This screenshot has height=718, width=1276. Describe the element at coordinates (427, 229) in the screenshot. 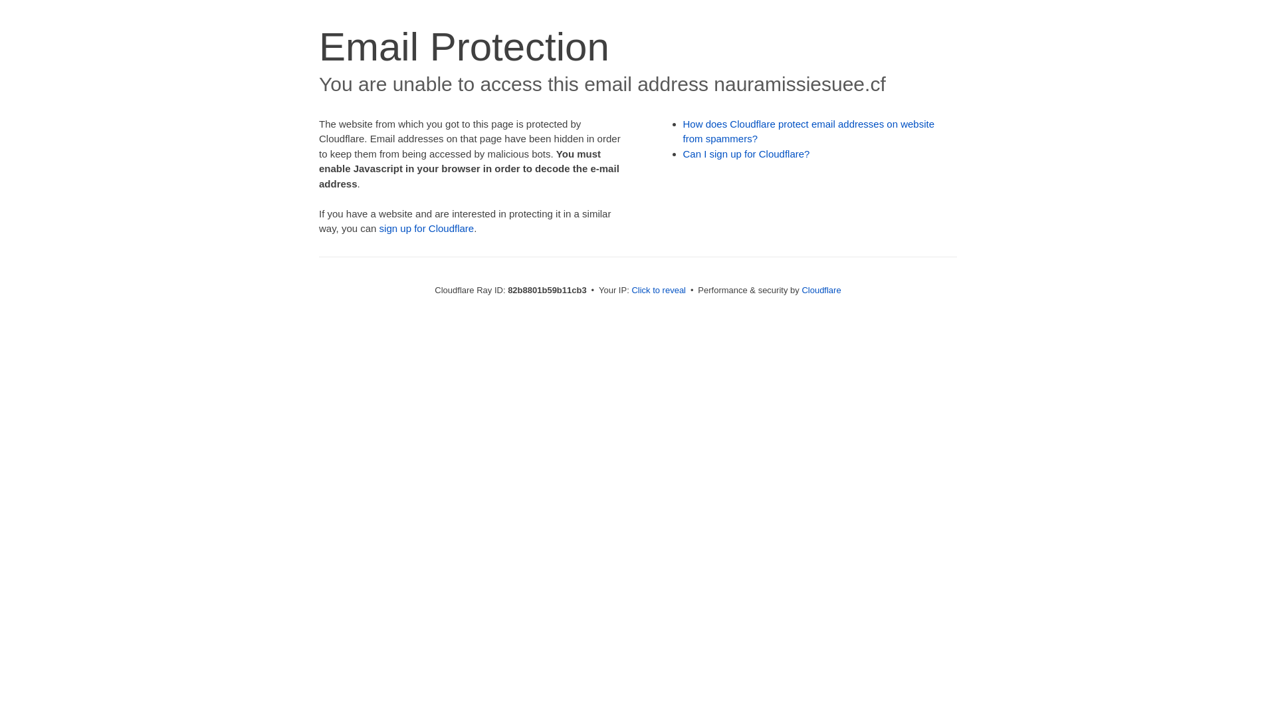

I see `sign up for Cloudflare` at that location.